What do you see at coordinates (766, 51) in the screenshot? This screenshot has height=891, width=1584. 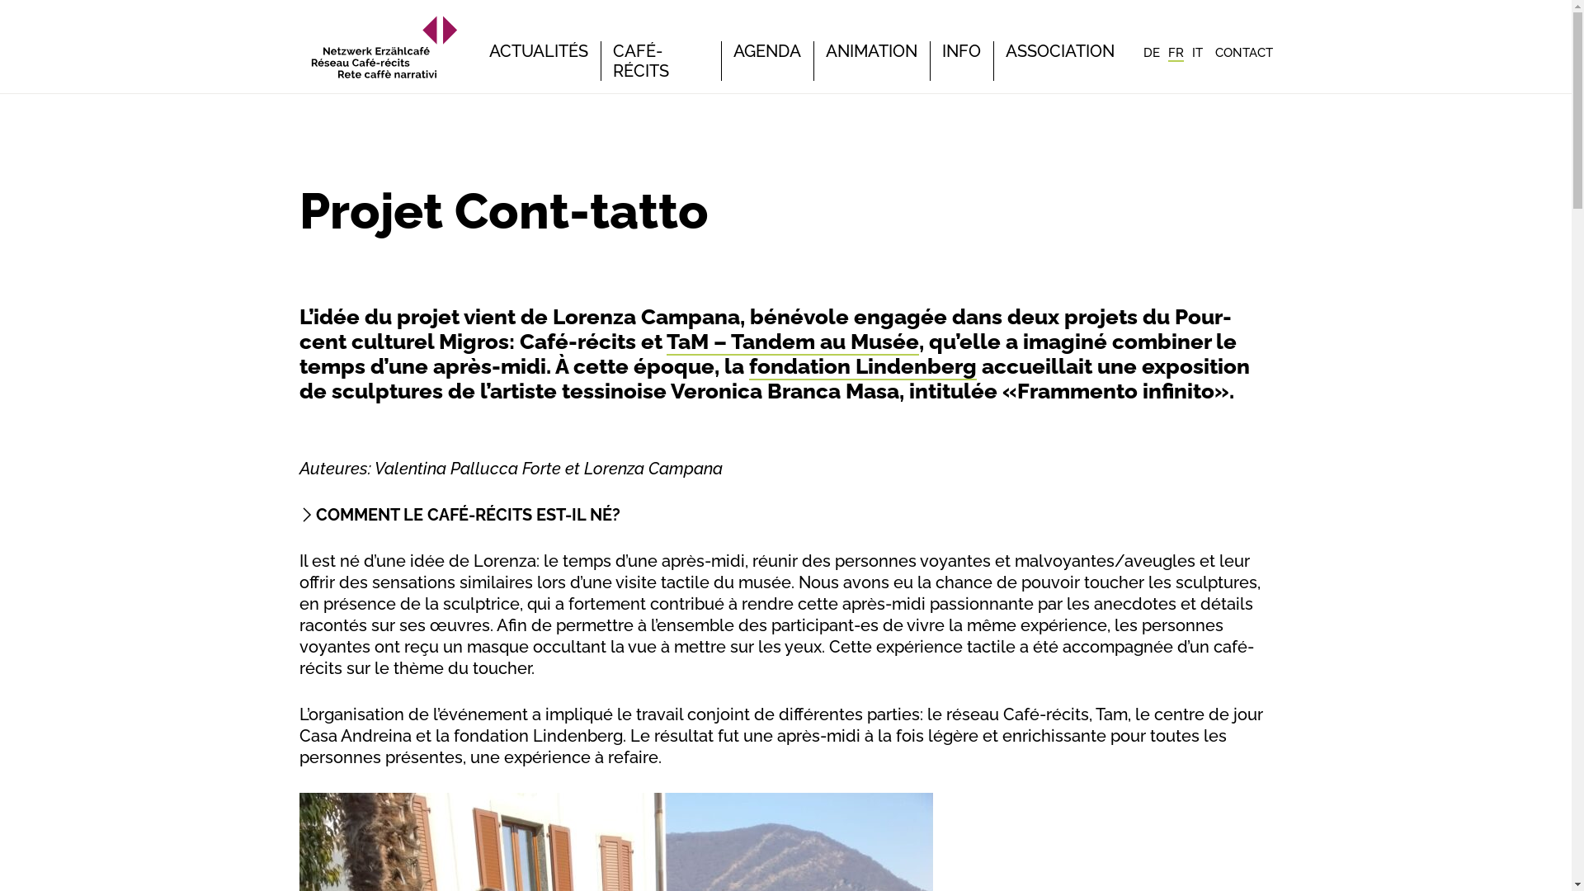 I see `AGENDA` at bounding box center [766, 51].